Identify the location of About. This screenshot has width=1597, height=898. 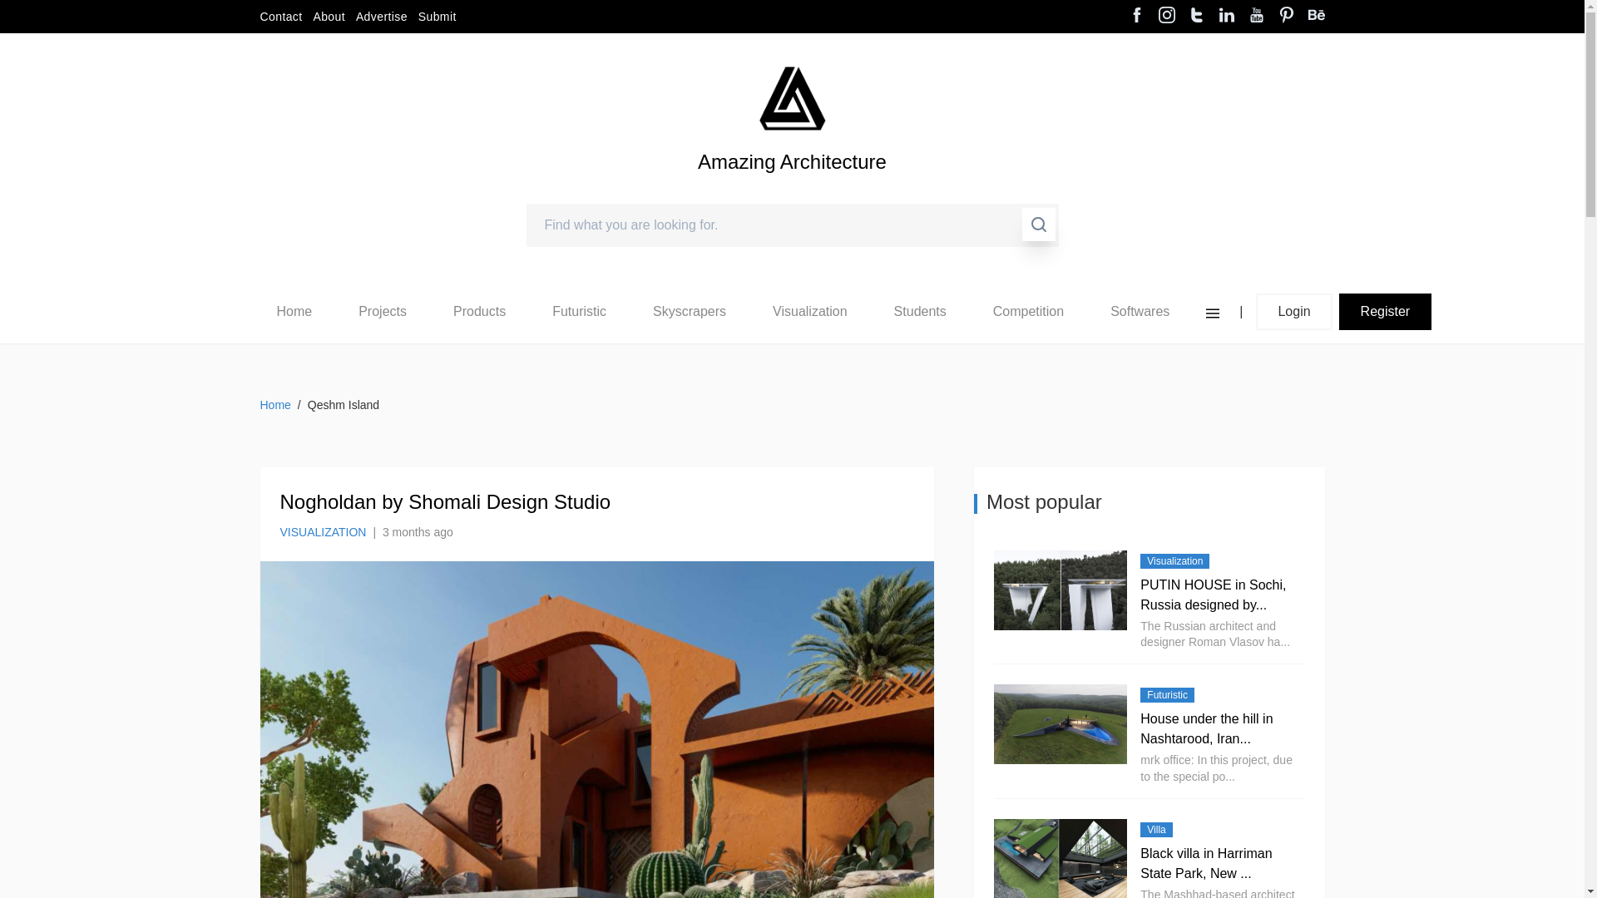
(329, 17).